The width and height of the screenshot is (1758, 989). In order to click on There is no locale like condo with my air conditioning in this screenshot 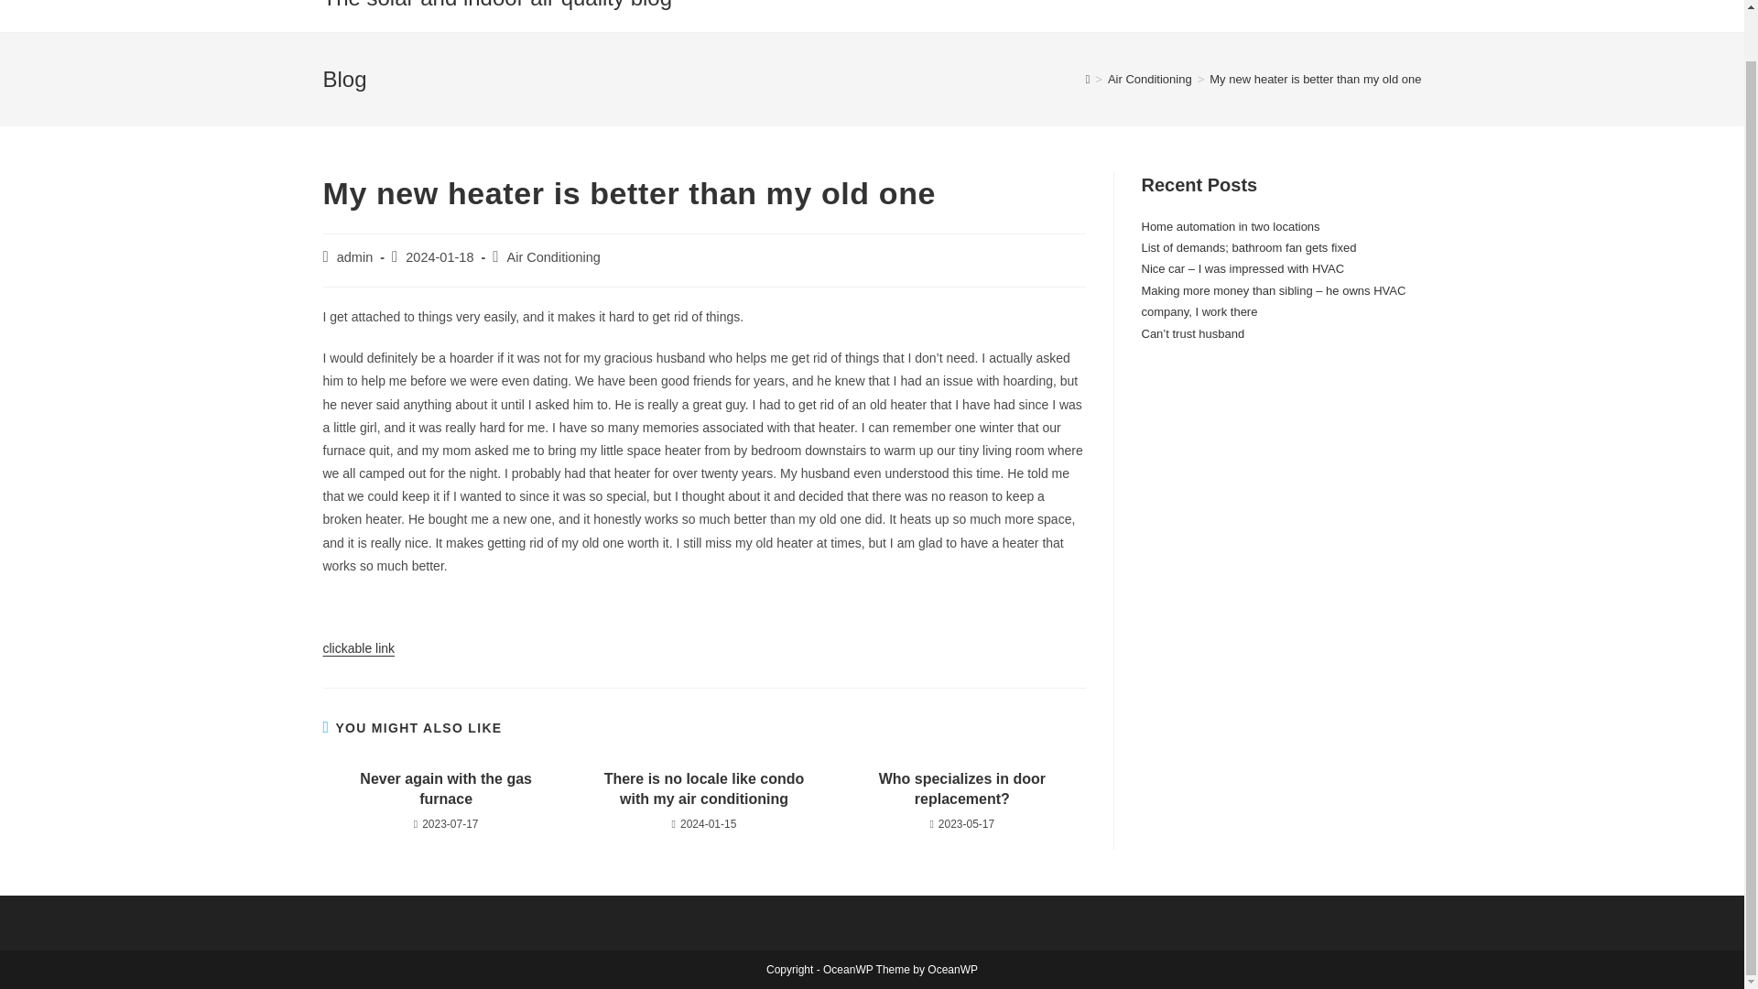, I will do `click(703, 789)`.